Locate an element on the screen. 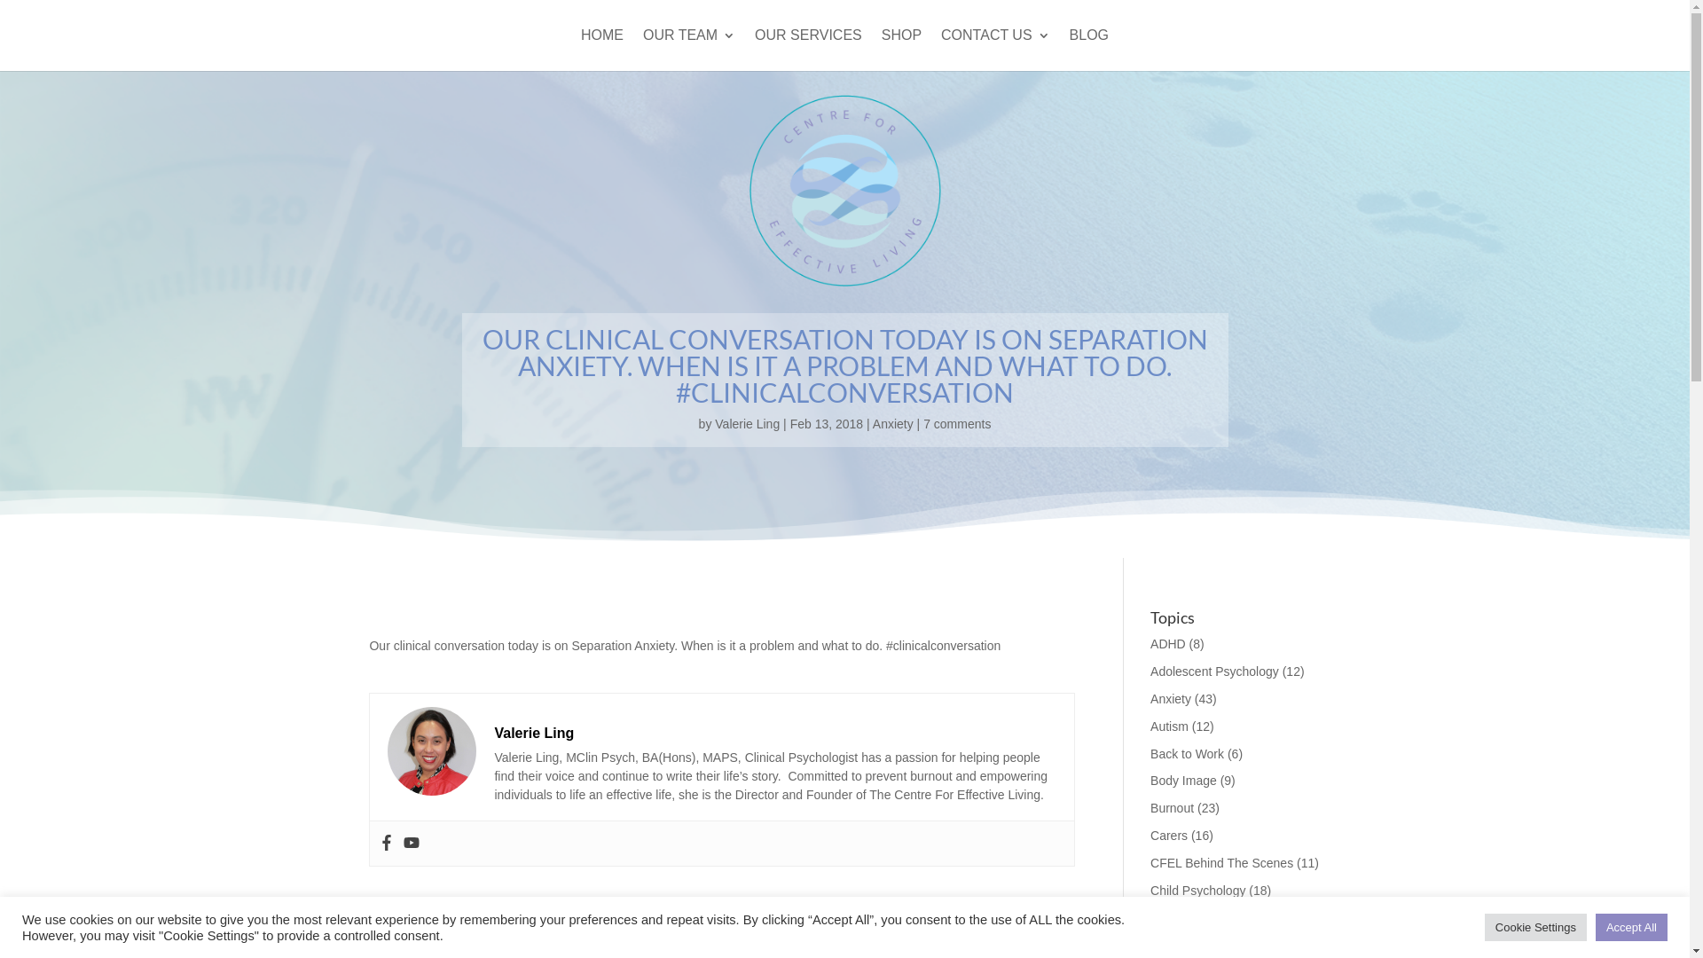 The image size is (1703, 958). Body Image is located at coordinates (1183, 781).